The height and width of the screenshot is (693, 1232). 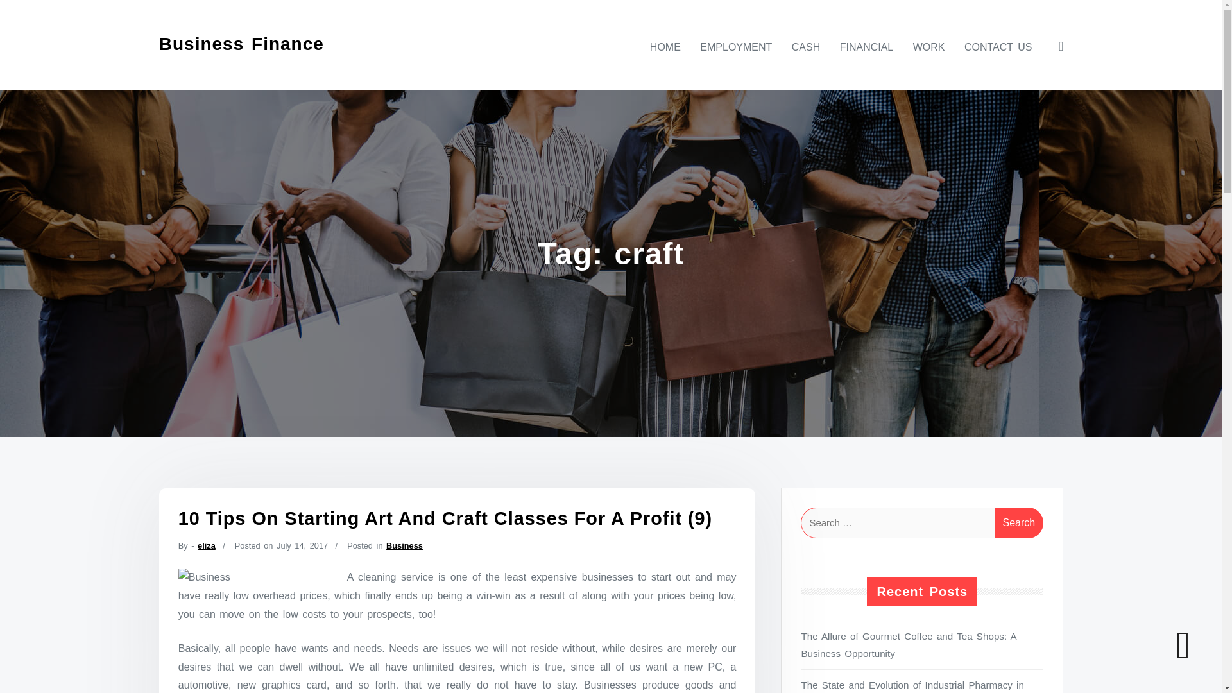 What do you see at coordinates (207, 545) in the screenshot?
I see `eliza` at bounding box center [207, 545].